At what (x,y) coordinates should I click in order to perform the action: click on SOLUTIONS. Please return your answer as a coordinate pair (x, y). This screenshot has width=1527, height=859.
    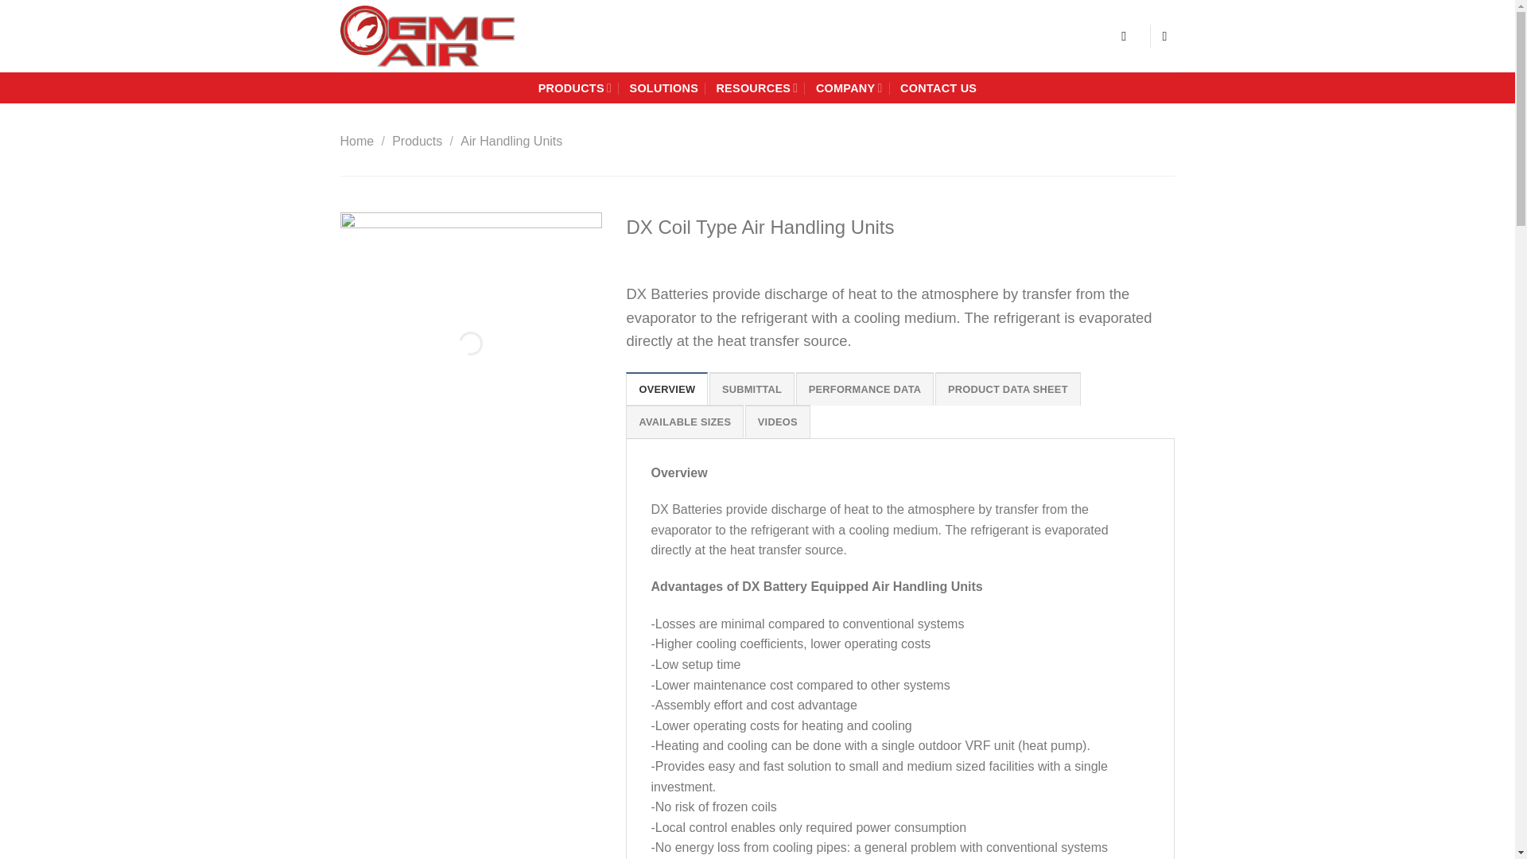
    Looking at the image, I should click on (664, 87).